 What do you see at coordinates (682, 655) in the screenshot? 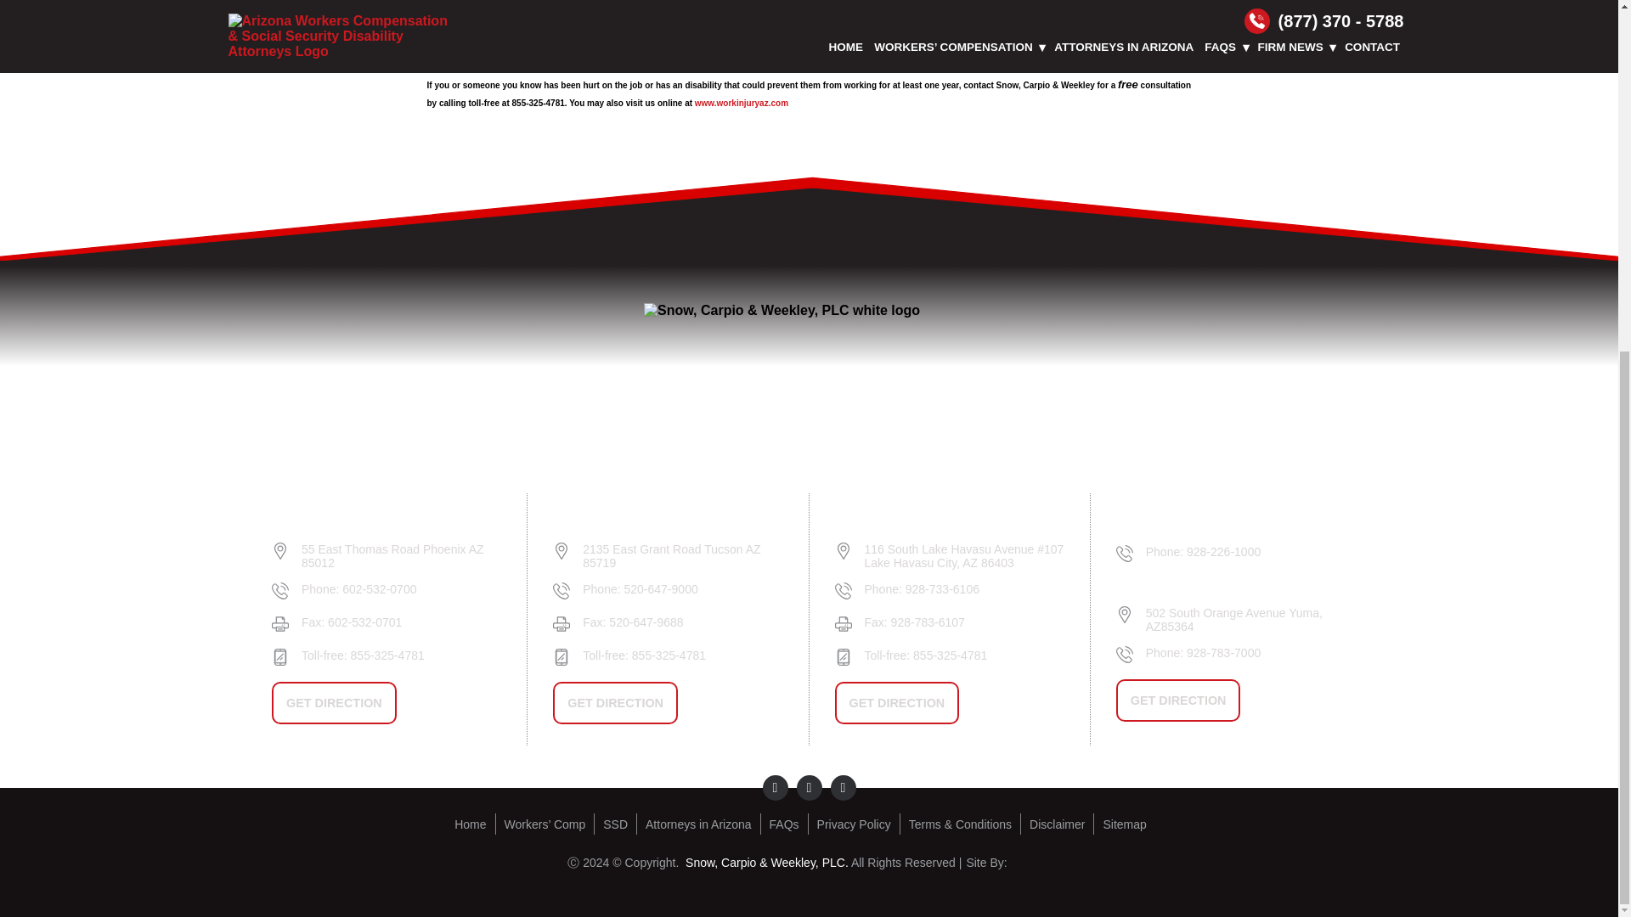
I see `Toll-free: 855-325-4781` at bounding box center [682, 655].